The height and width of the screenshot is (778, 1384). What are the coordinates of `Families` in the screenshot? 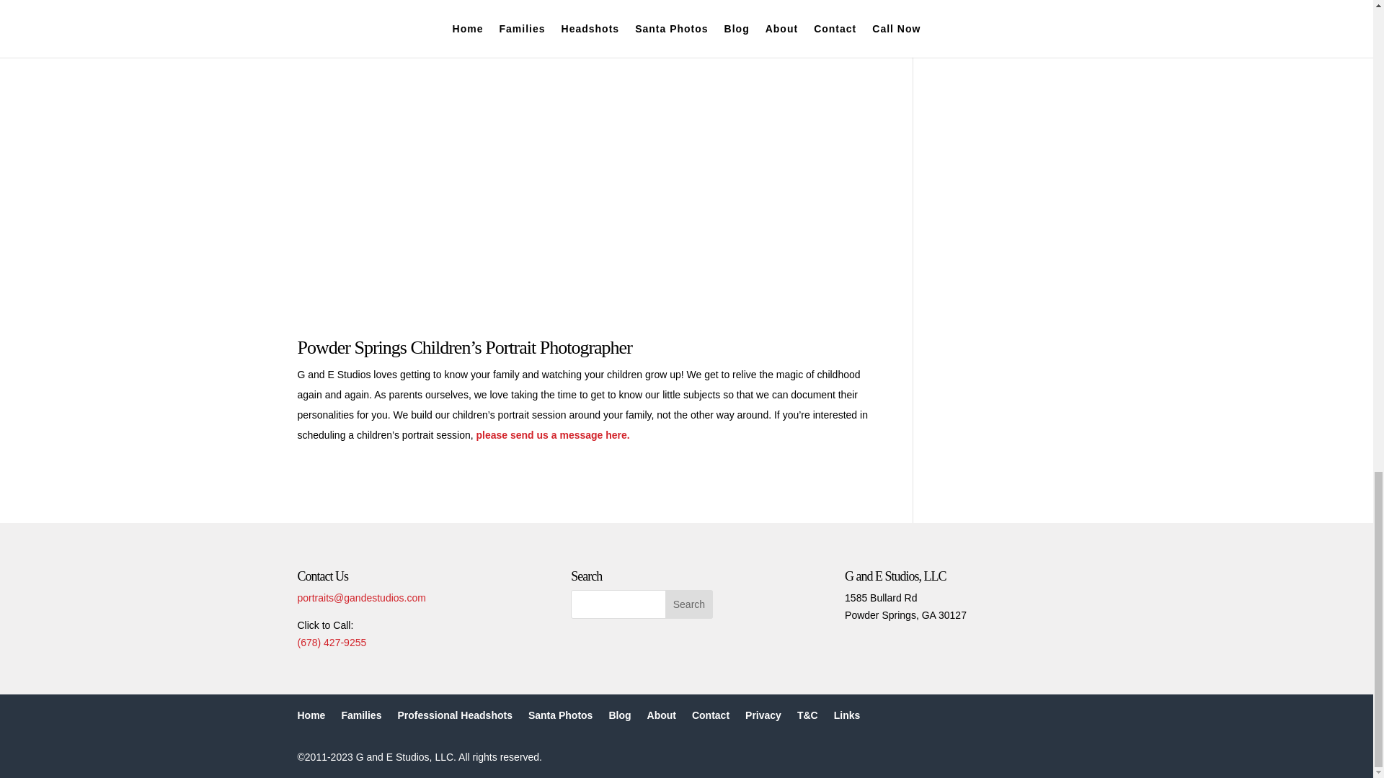 It's located at (360, 715).